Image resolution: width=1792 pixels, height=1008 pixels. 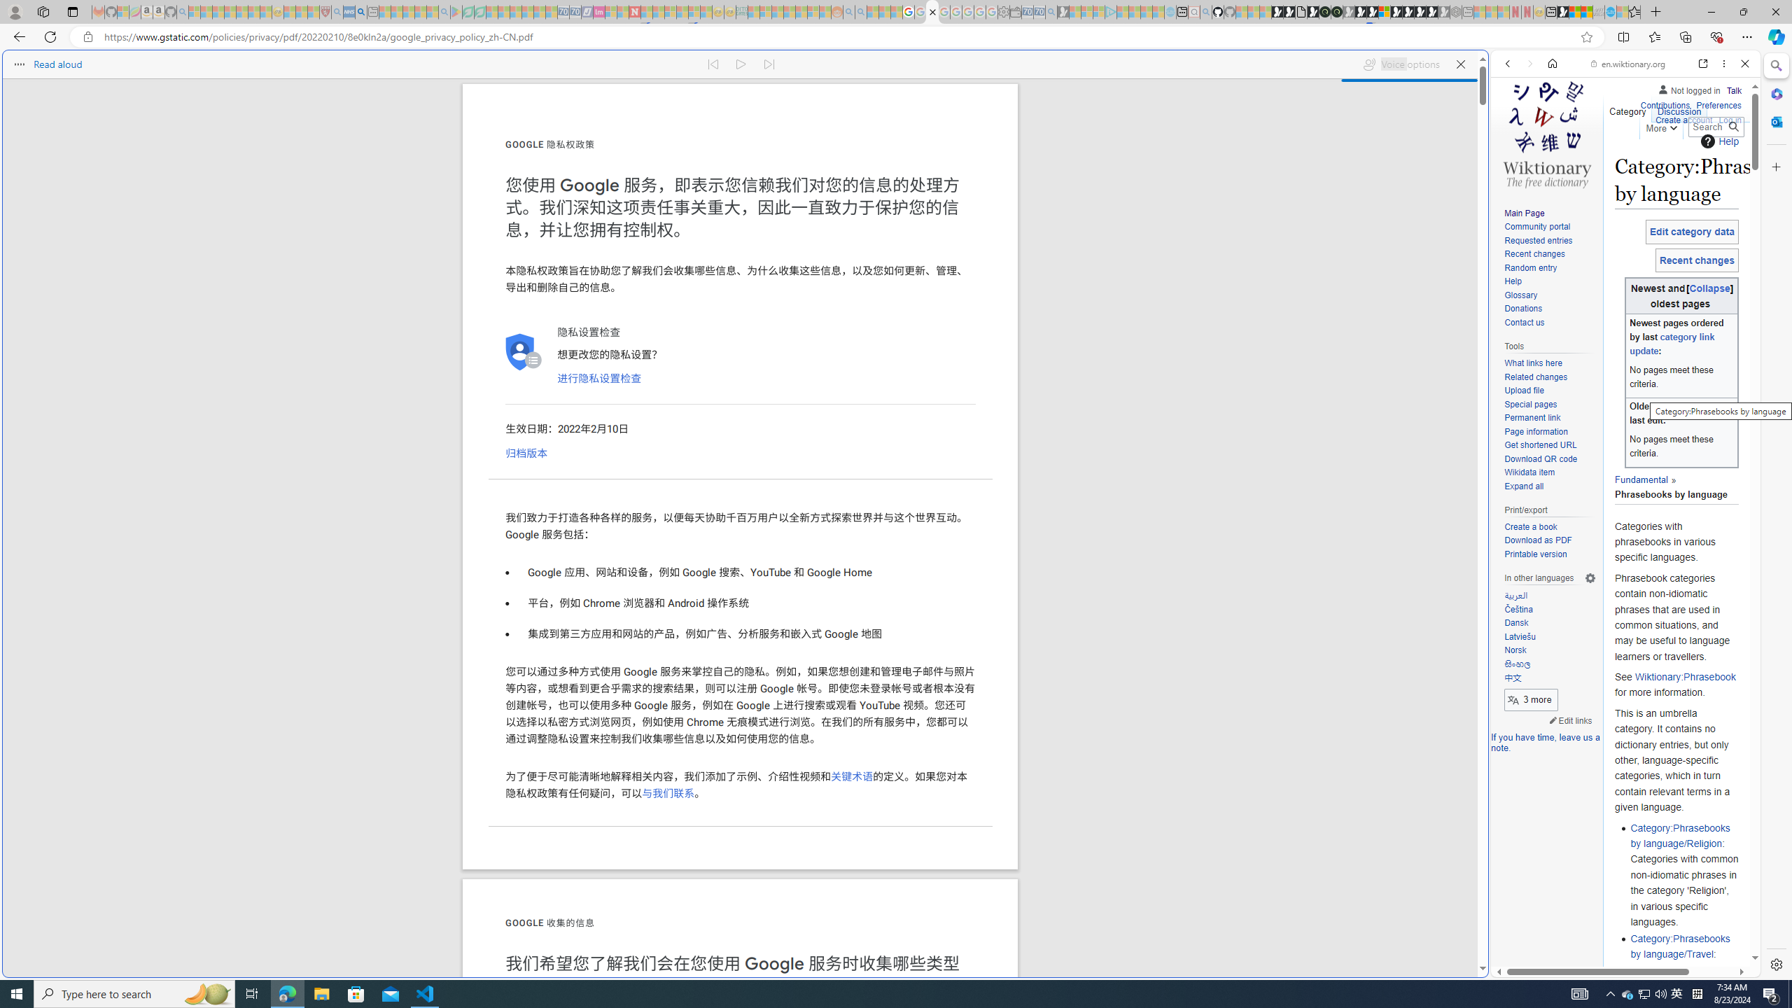 I want to click on Printable version, so click(x=1536, y=554).